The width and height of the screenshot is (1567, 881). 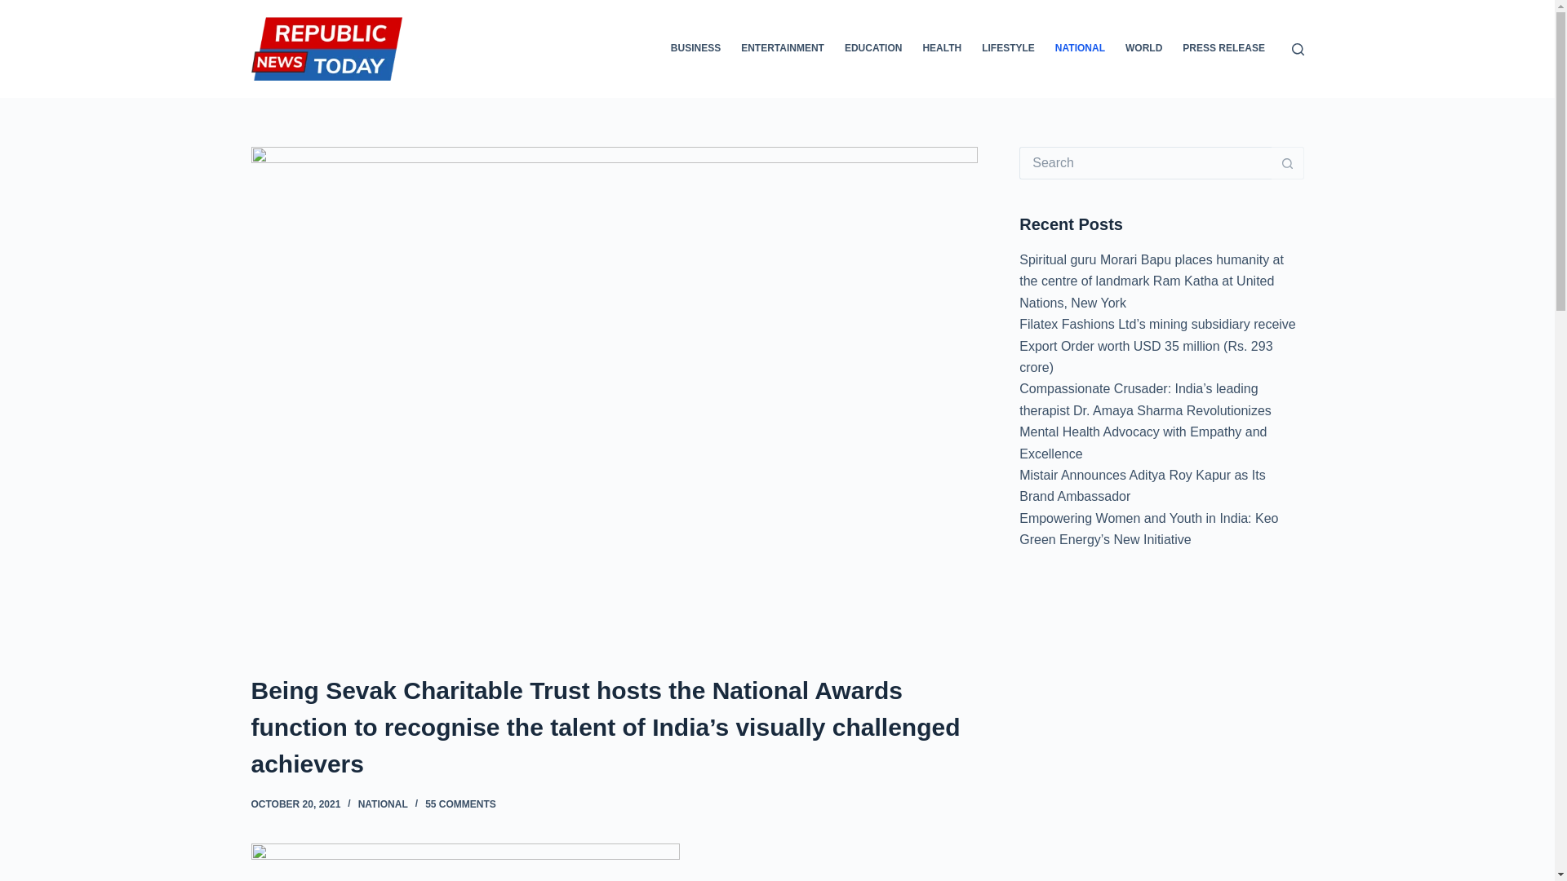 I want to click on Skip to content, so click(x=16, y=8).